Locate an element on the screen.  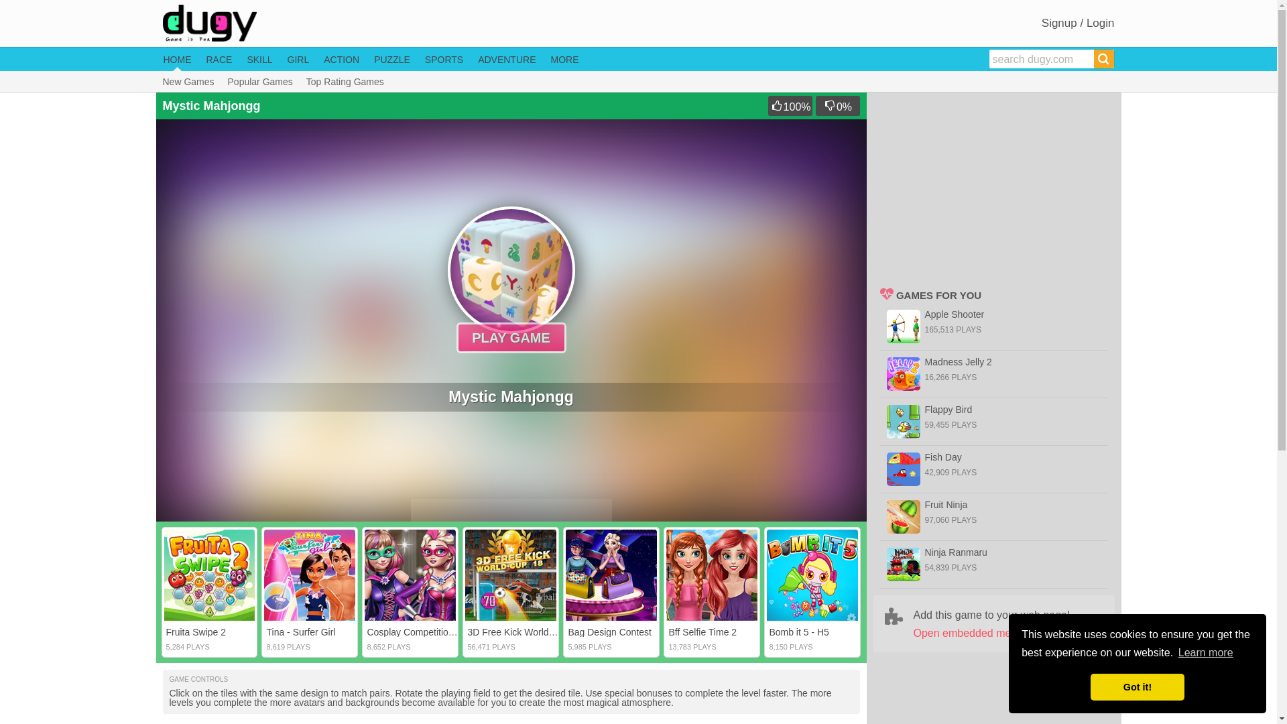
Top Rating Games is located at coordinates (345, 82).